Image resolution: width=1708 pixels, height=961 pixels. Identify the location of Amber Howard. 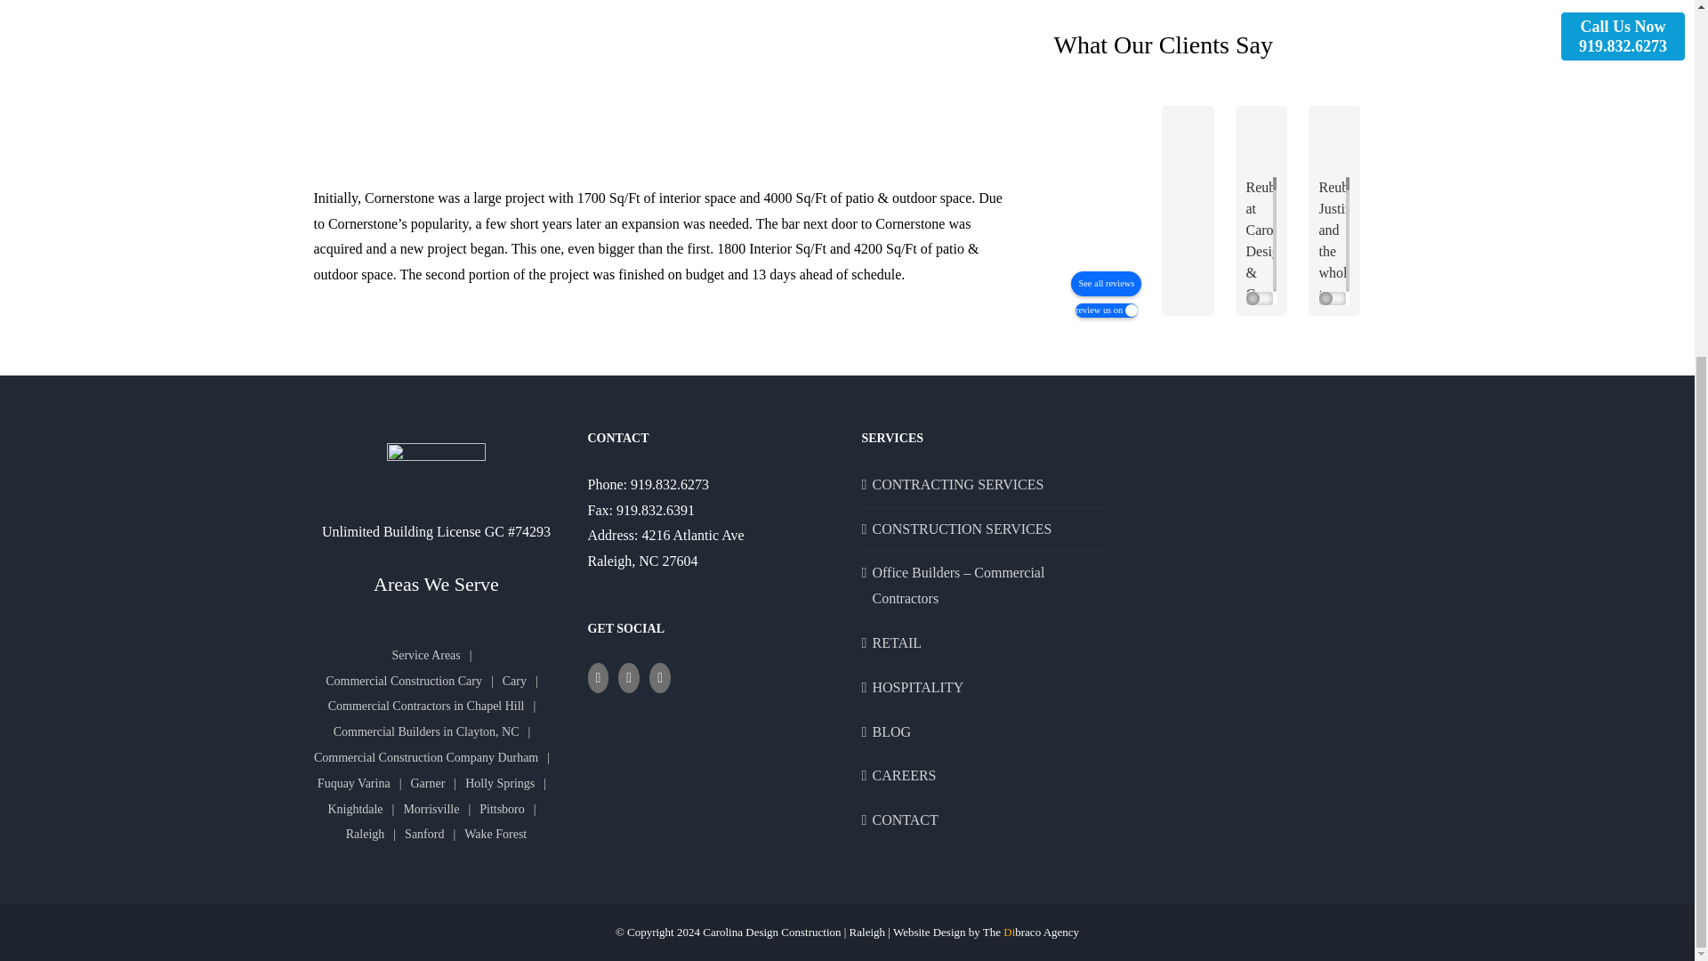
(1488, 139).